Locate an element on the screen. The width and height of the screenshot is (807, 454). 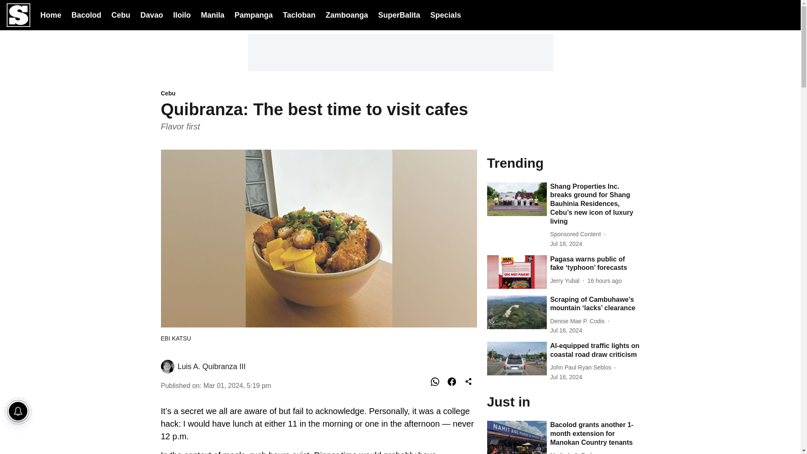
2024-07-18 10:46 is located at coordinates (604, 281).